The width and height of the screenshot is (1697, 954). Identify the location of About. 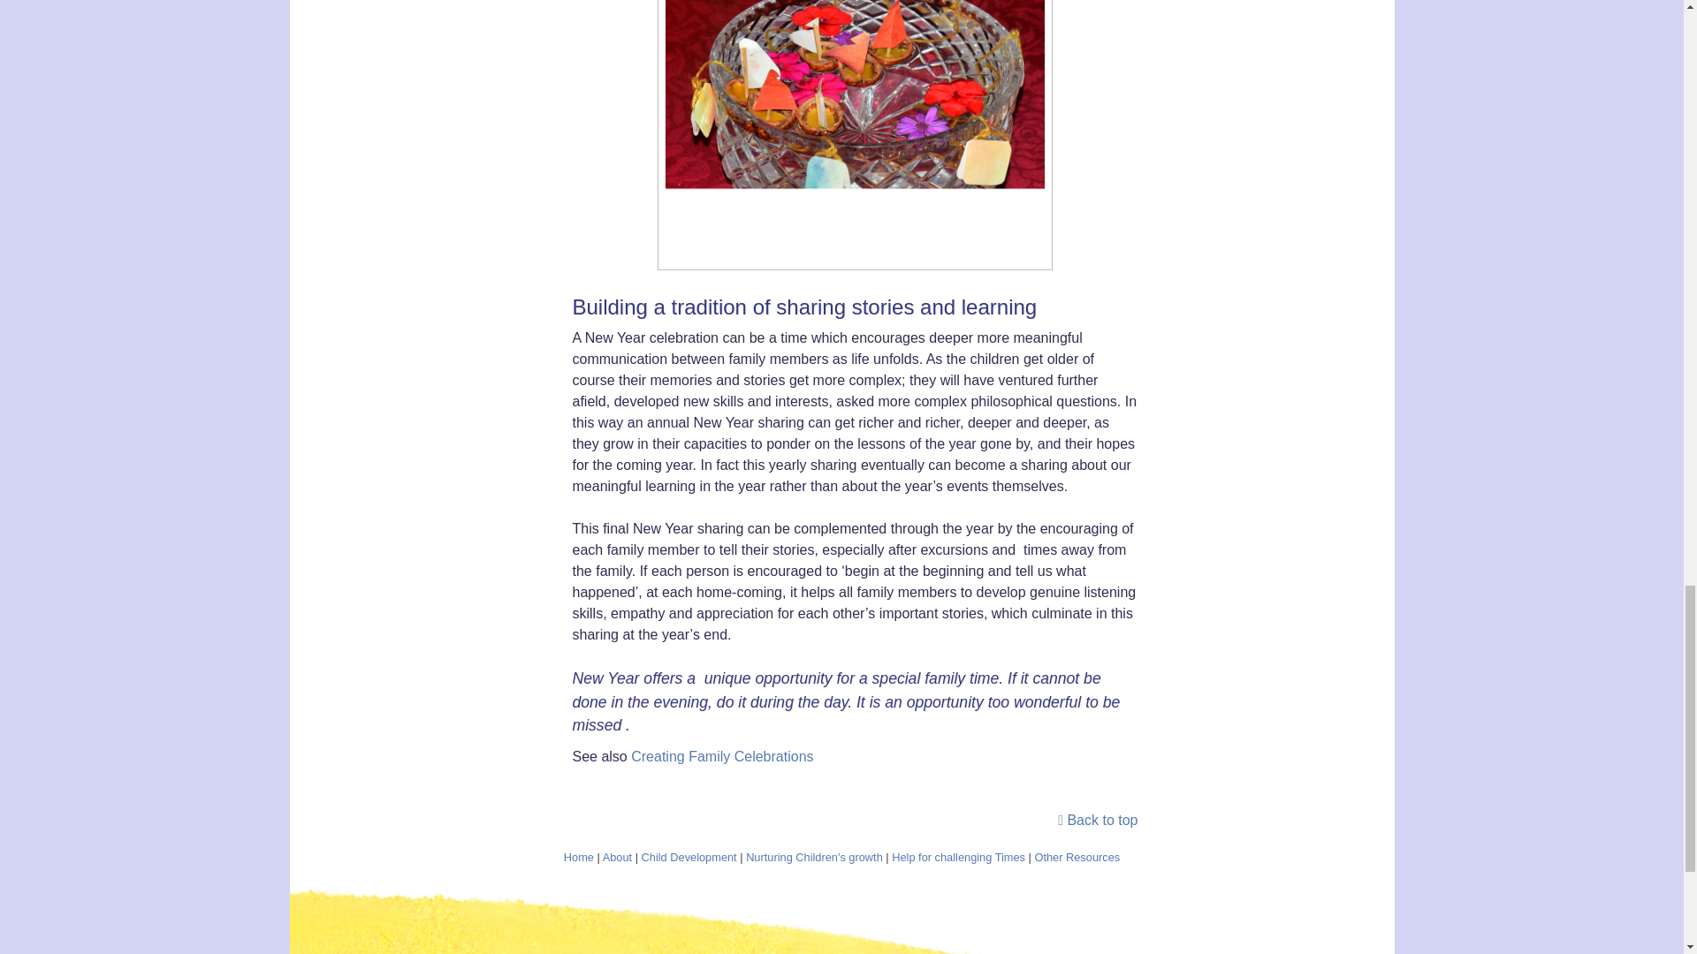
(617, 857).